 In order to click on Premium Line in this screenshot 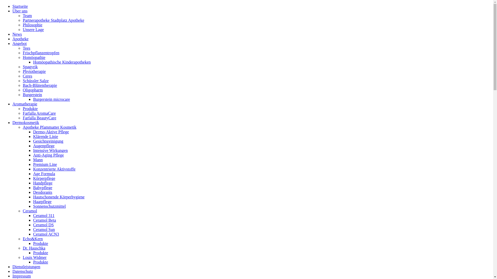, I will do `click(45, 164)`.